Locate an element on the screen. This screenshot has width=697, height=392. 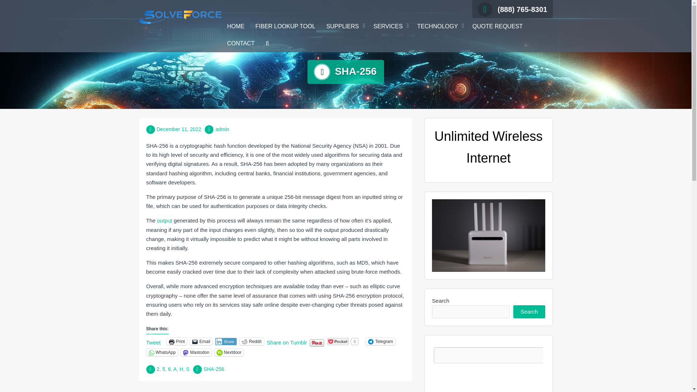
output is located at coordinates (165, 220).